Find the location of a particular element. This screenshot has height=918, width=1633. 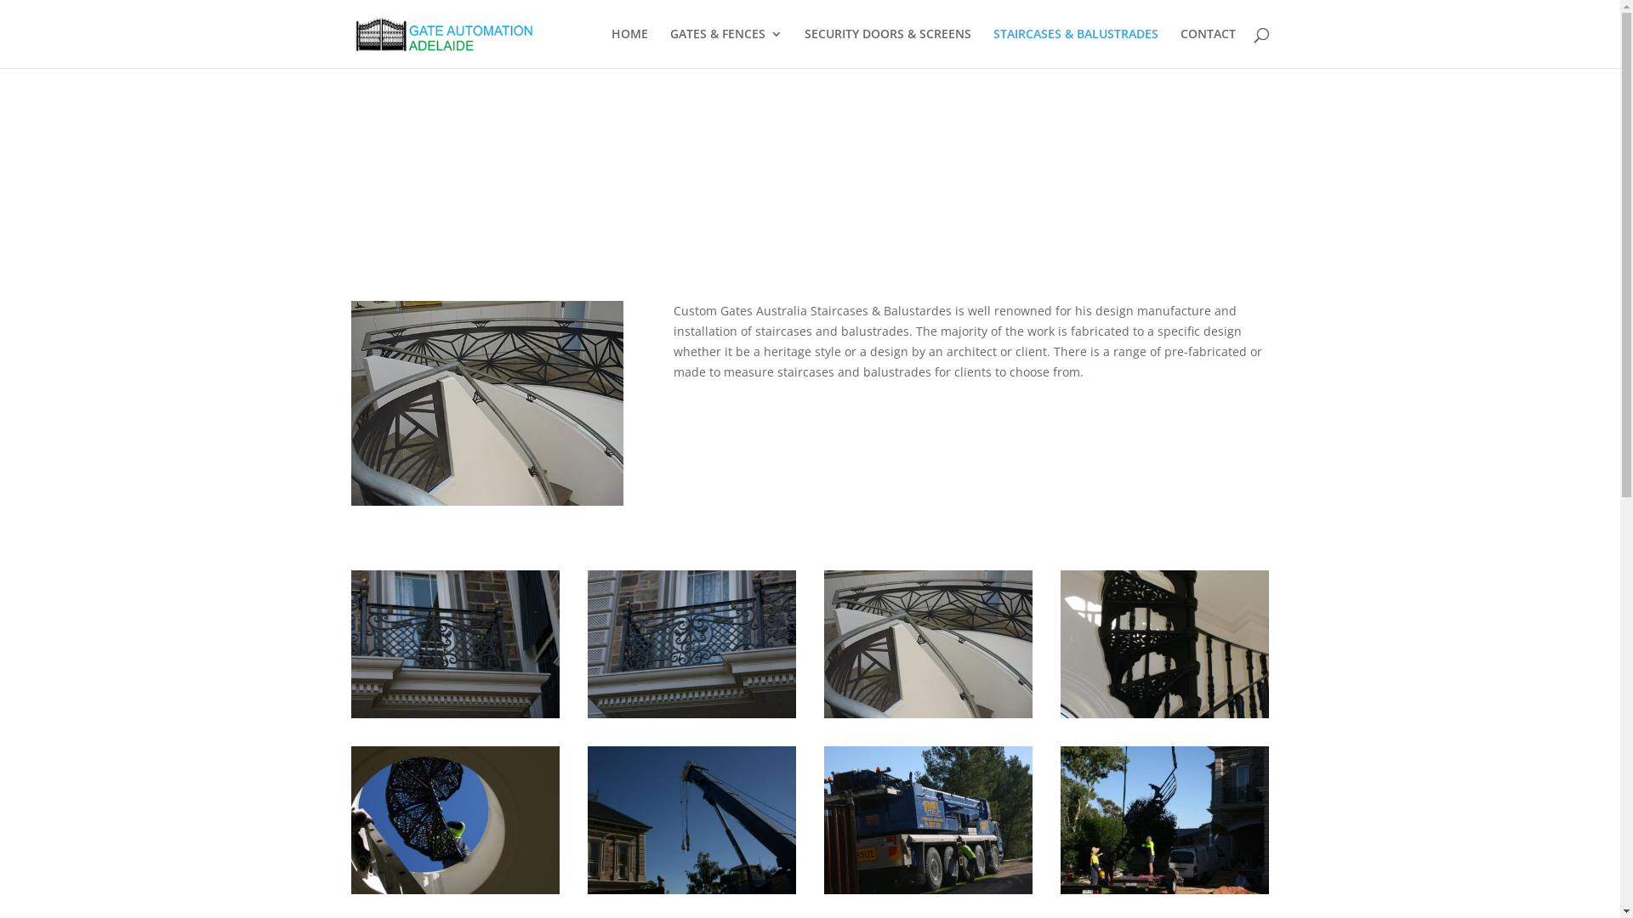

STAIRCASES & BALUSTRADES is located at coordinates (1076, 48).